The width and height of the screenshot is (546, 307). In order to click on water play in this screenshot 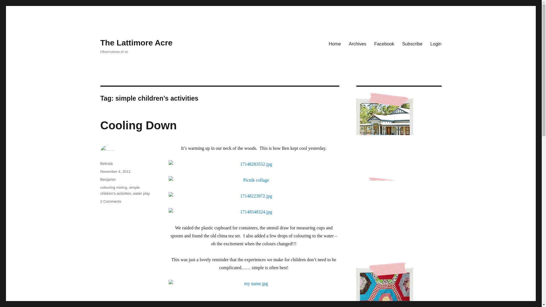, I will do `click(120, 190)`.